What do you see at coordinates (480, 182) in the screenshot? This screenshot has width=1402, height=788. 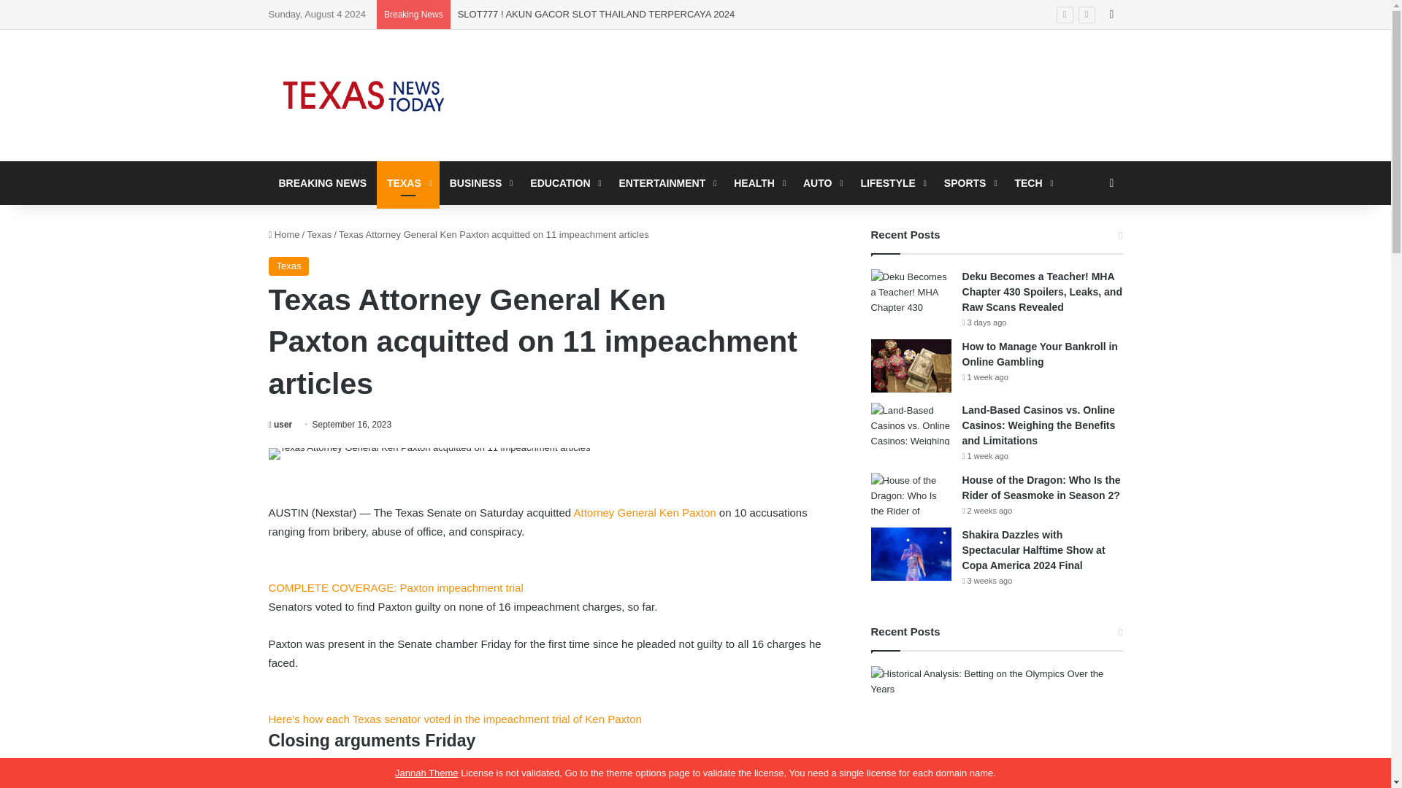 I see `BUSINESS` at bounding box center [480, 182].